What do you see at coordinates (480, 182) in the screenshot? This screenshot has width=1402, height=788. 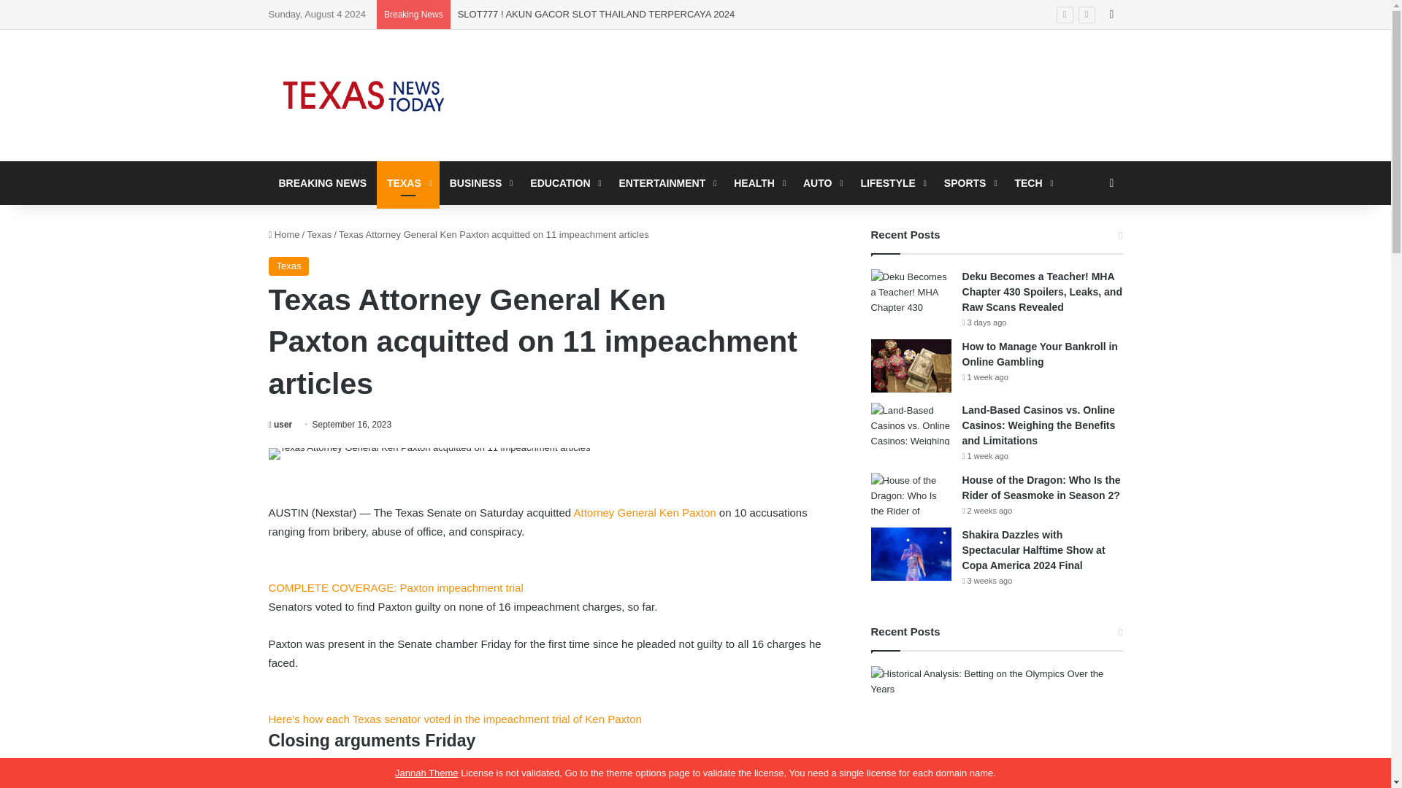 I see `BUSINESS` at bounding box center [480, 182].